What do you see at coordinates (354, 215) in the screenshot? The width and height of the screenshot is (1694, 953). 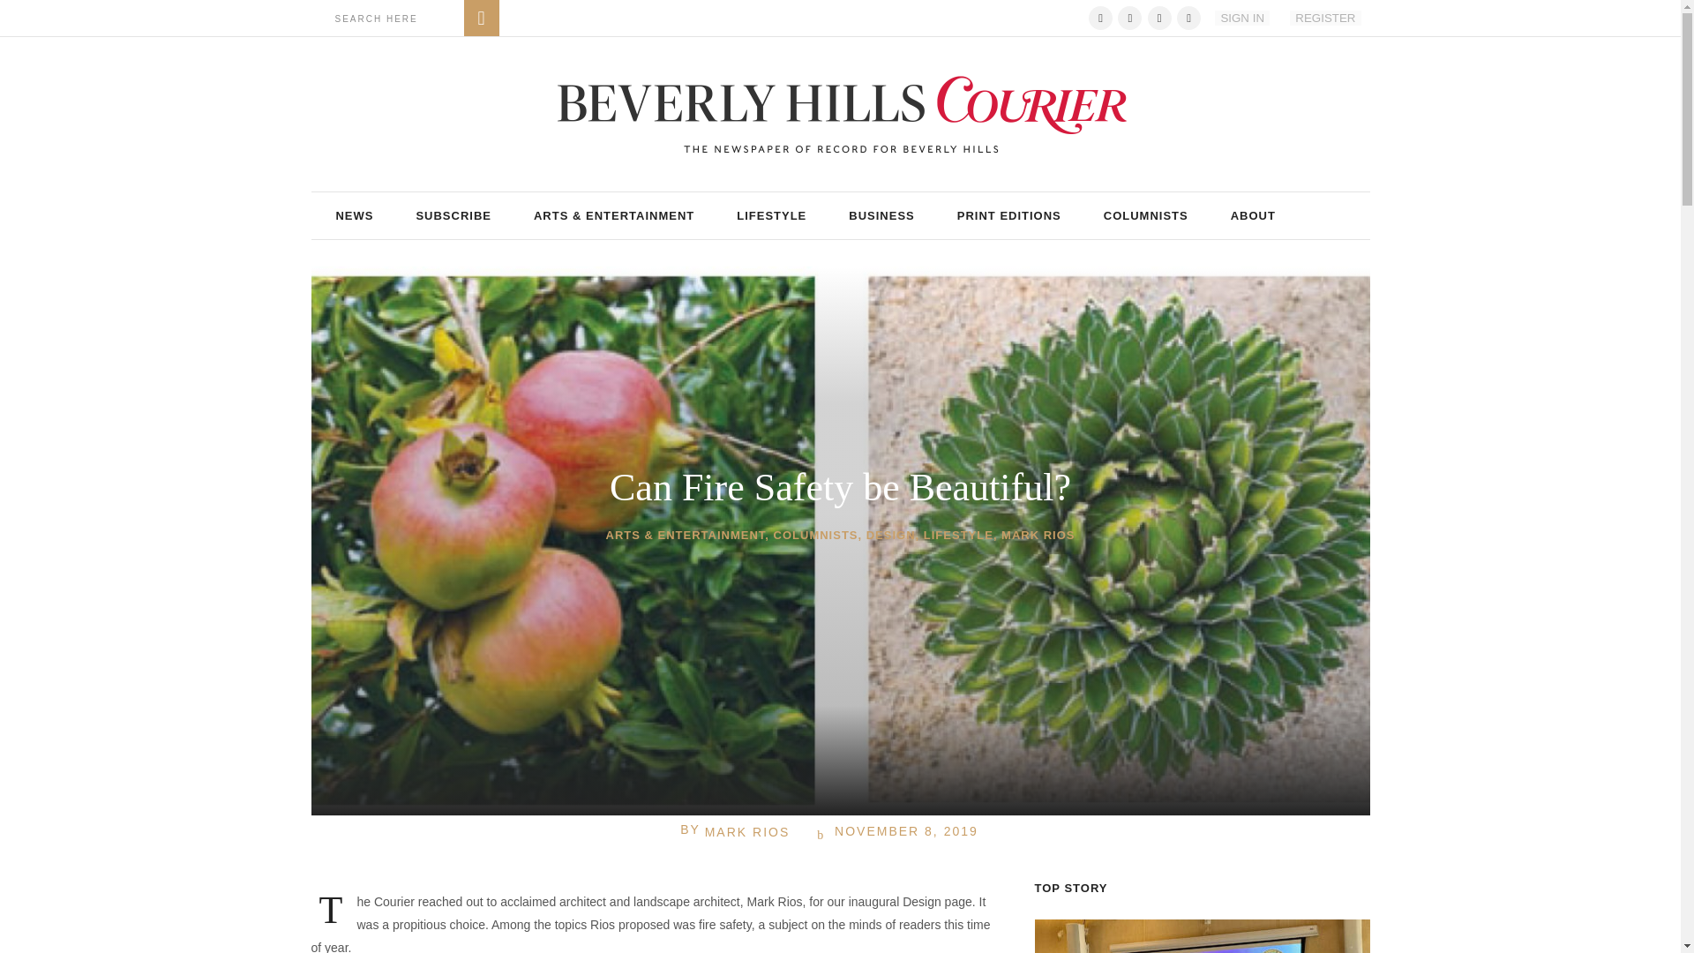 I see `NEWS` at bounding box center [354, 215].